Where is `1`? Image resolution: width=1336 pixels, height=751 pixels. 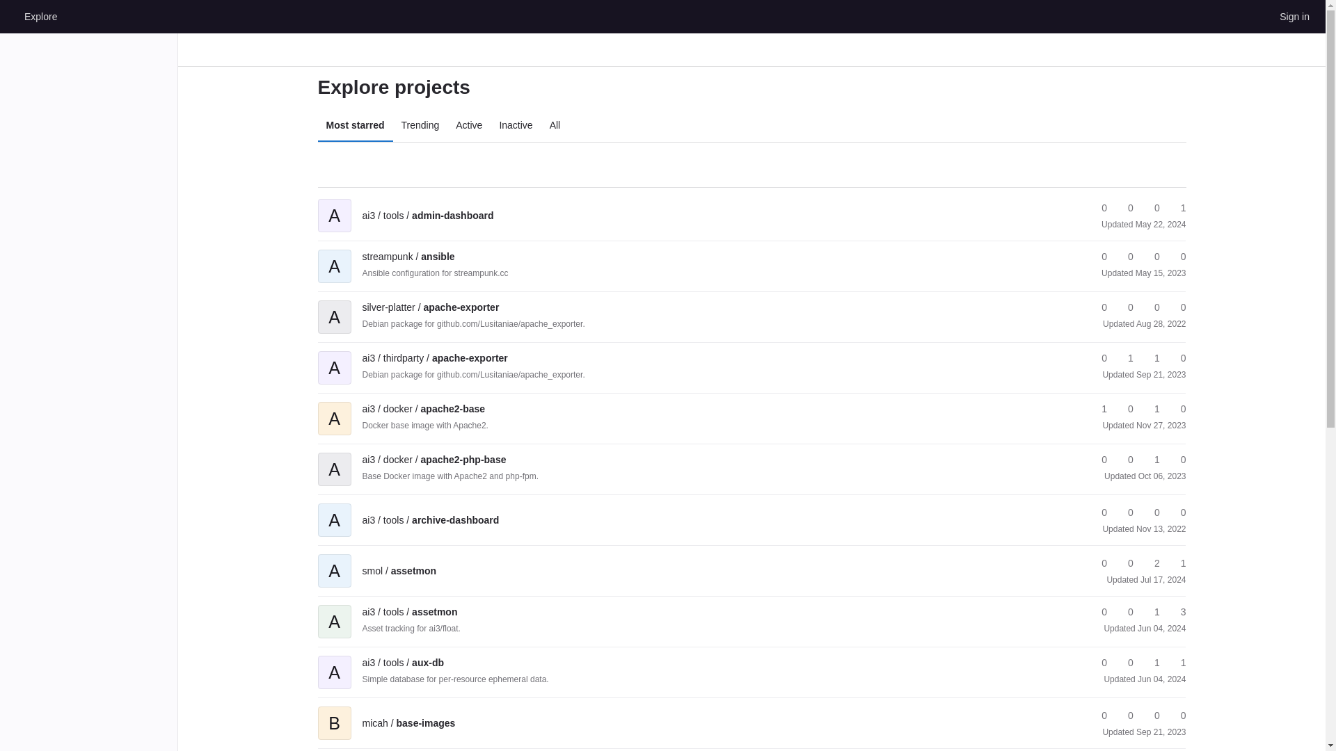 1 is located at coordinates (1151, 358).